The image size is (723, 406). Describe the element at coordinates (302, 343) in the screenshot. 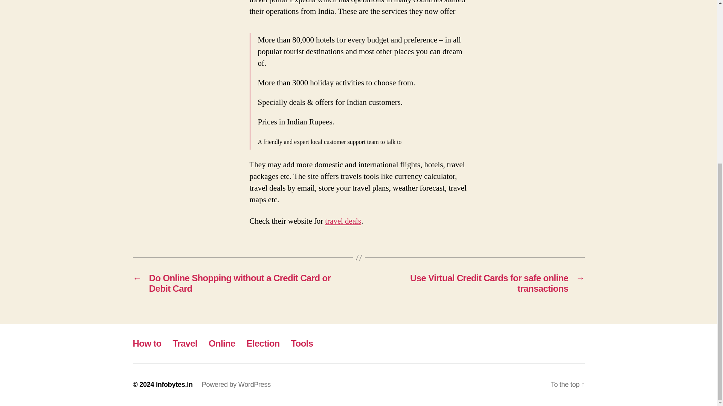

I see `Tools to Save time` at that location.